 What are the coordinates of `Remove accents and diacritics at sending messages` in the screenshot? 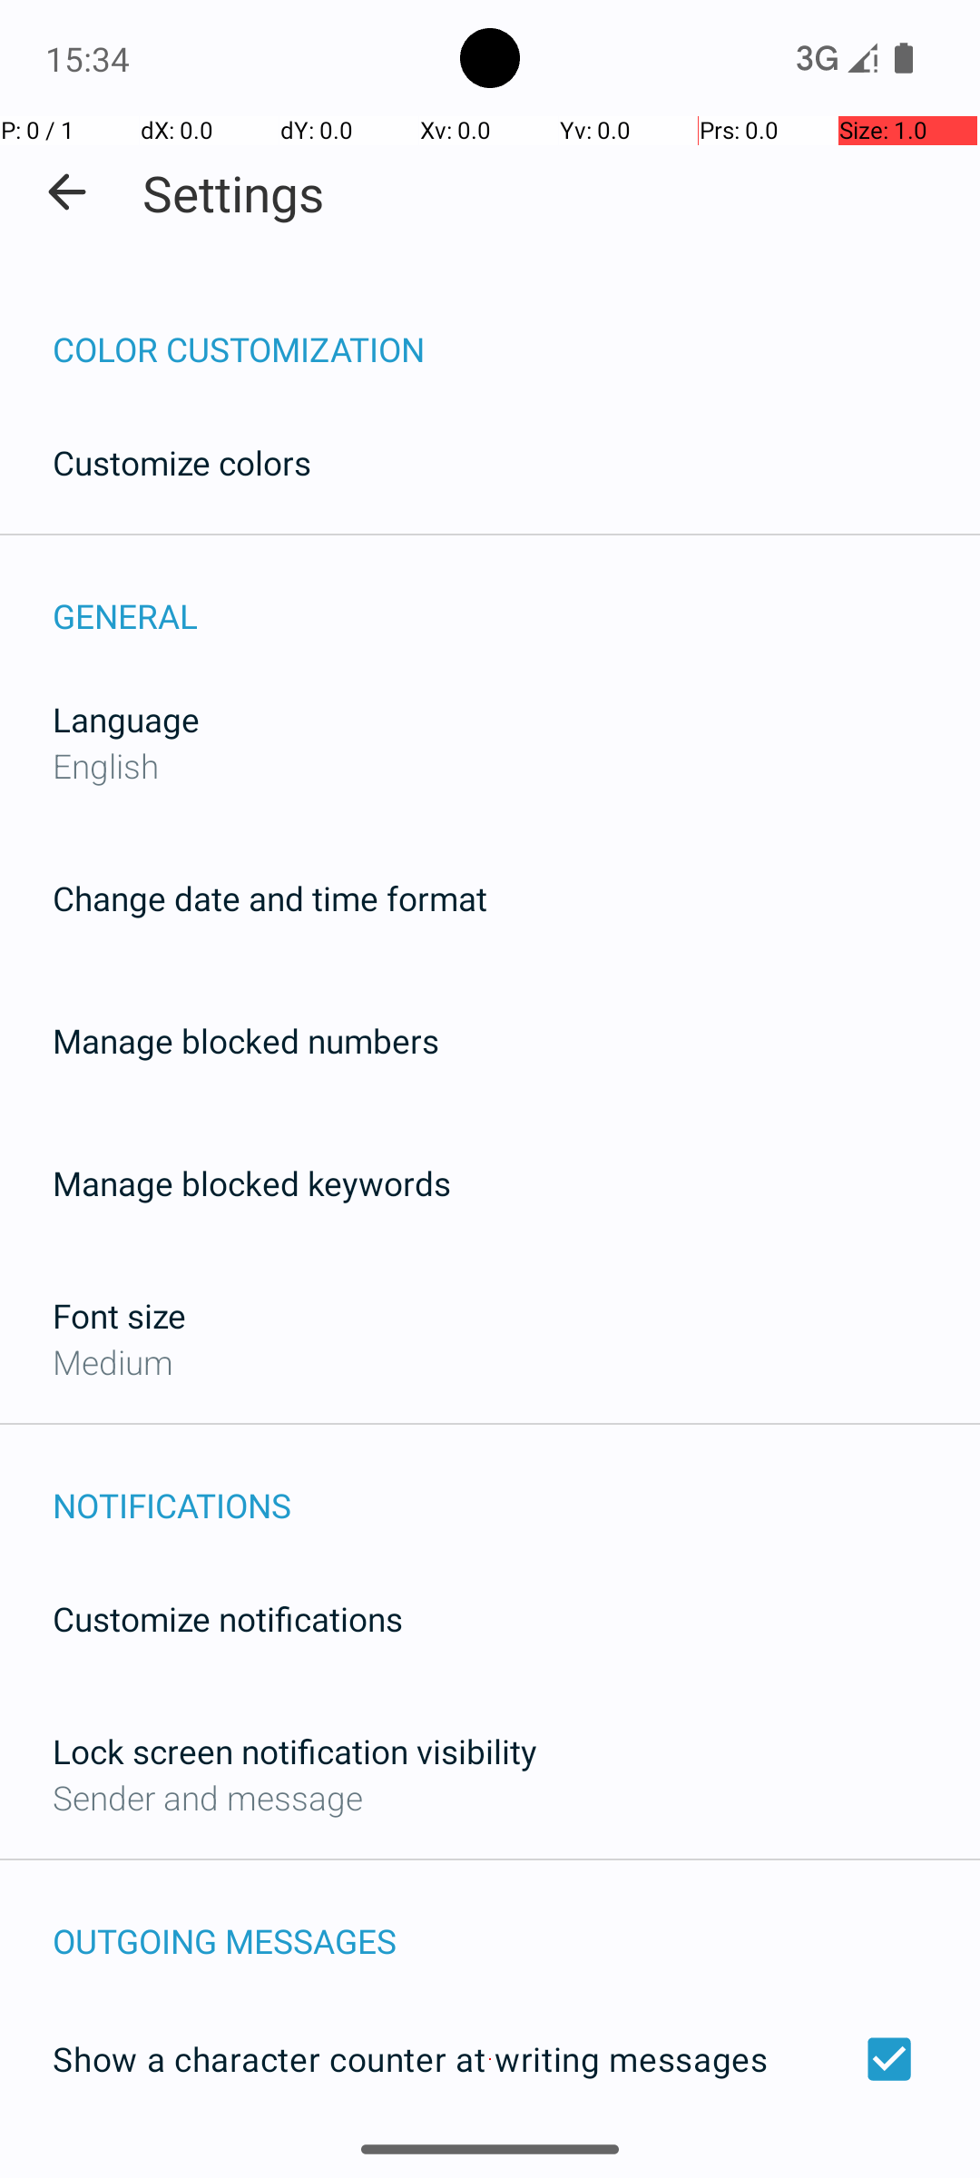 It's located at (490, 2166).